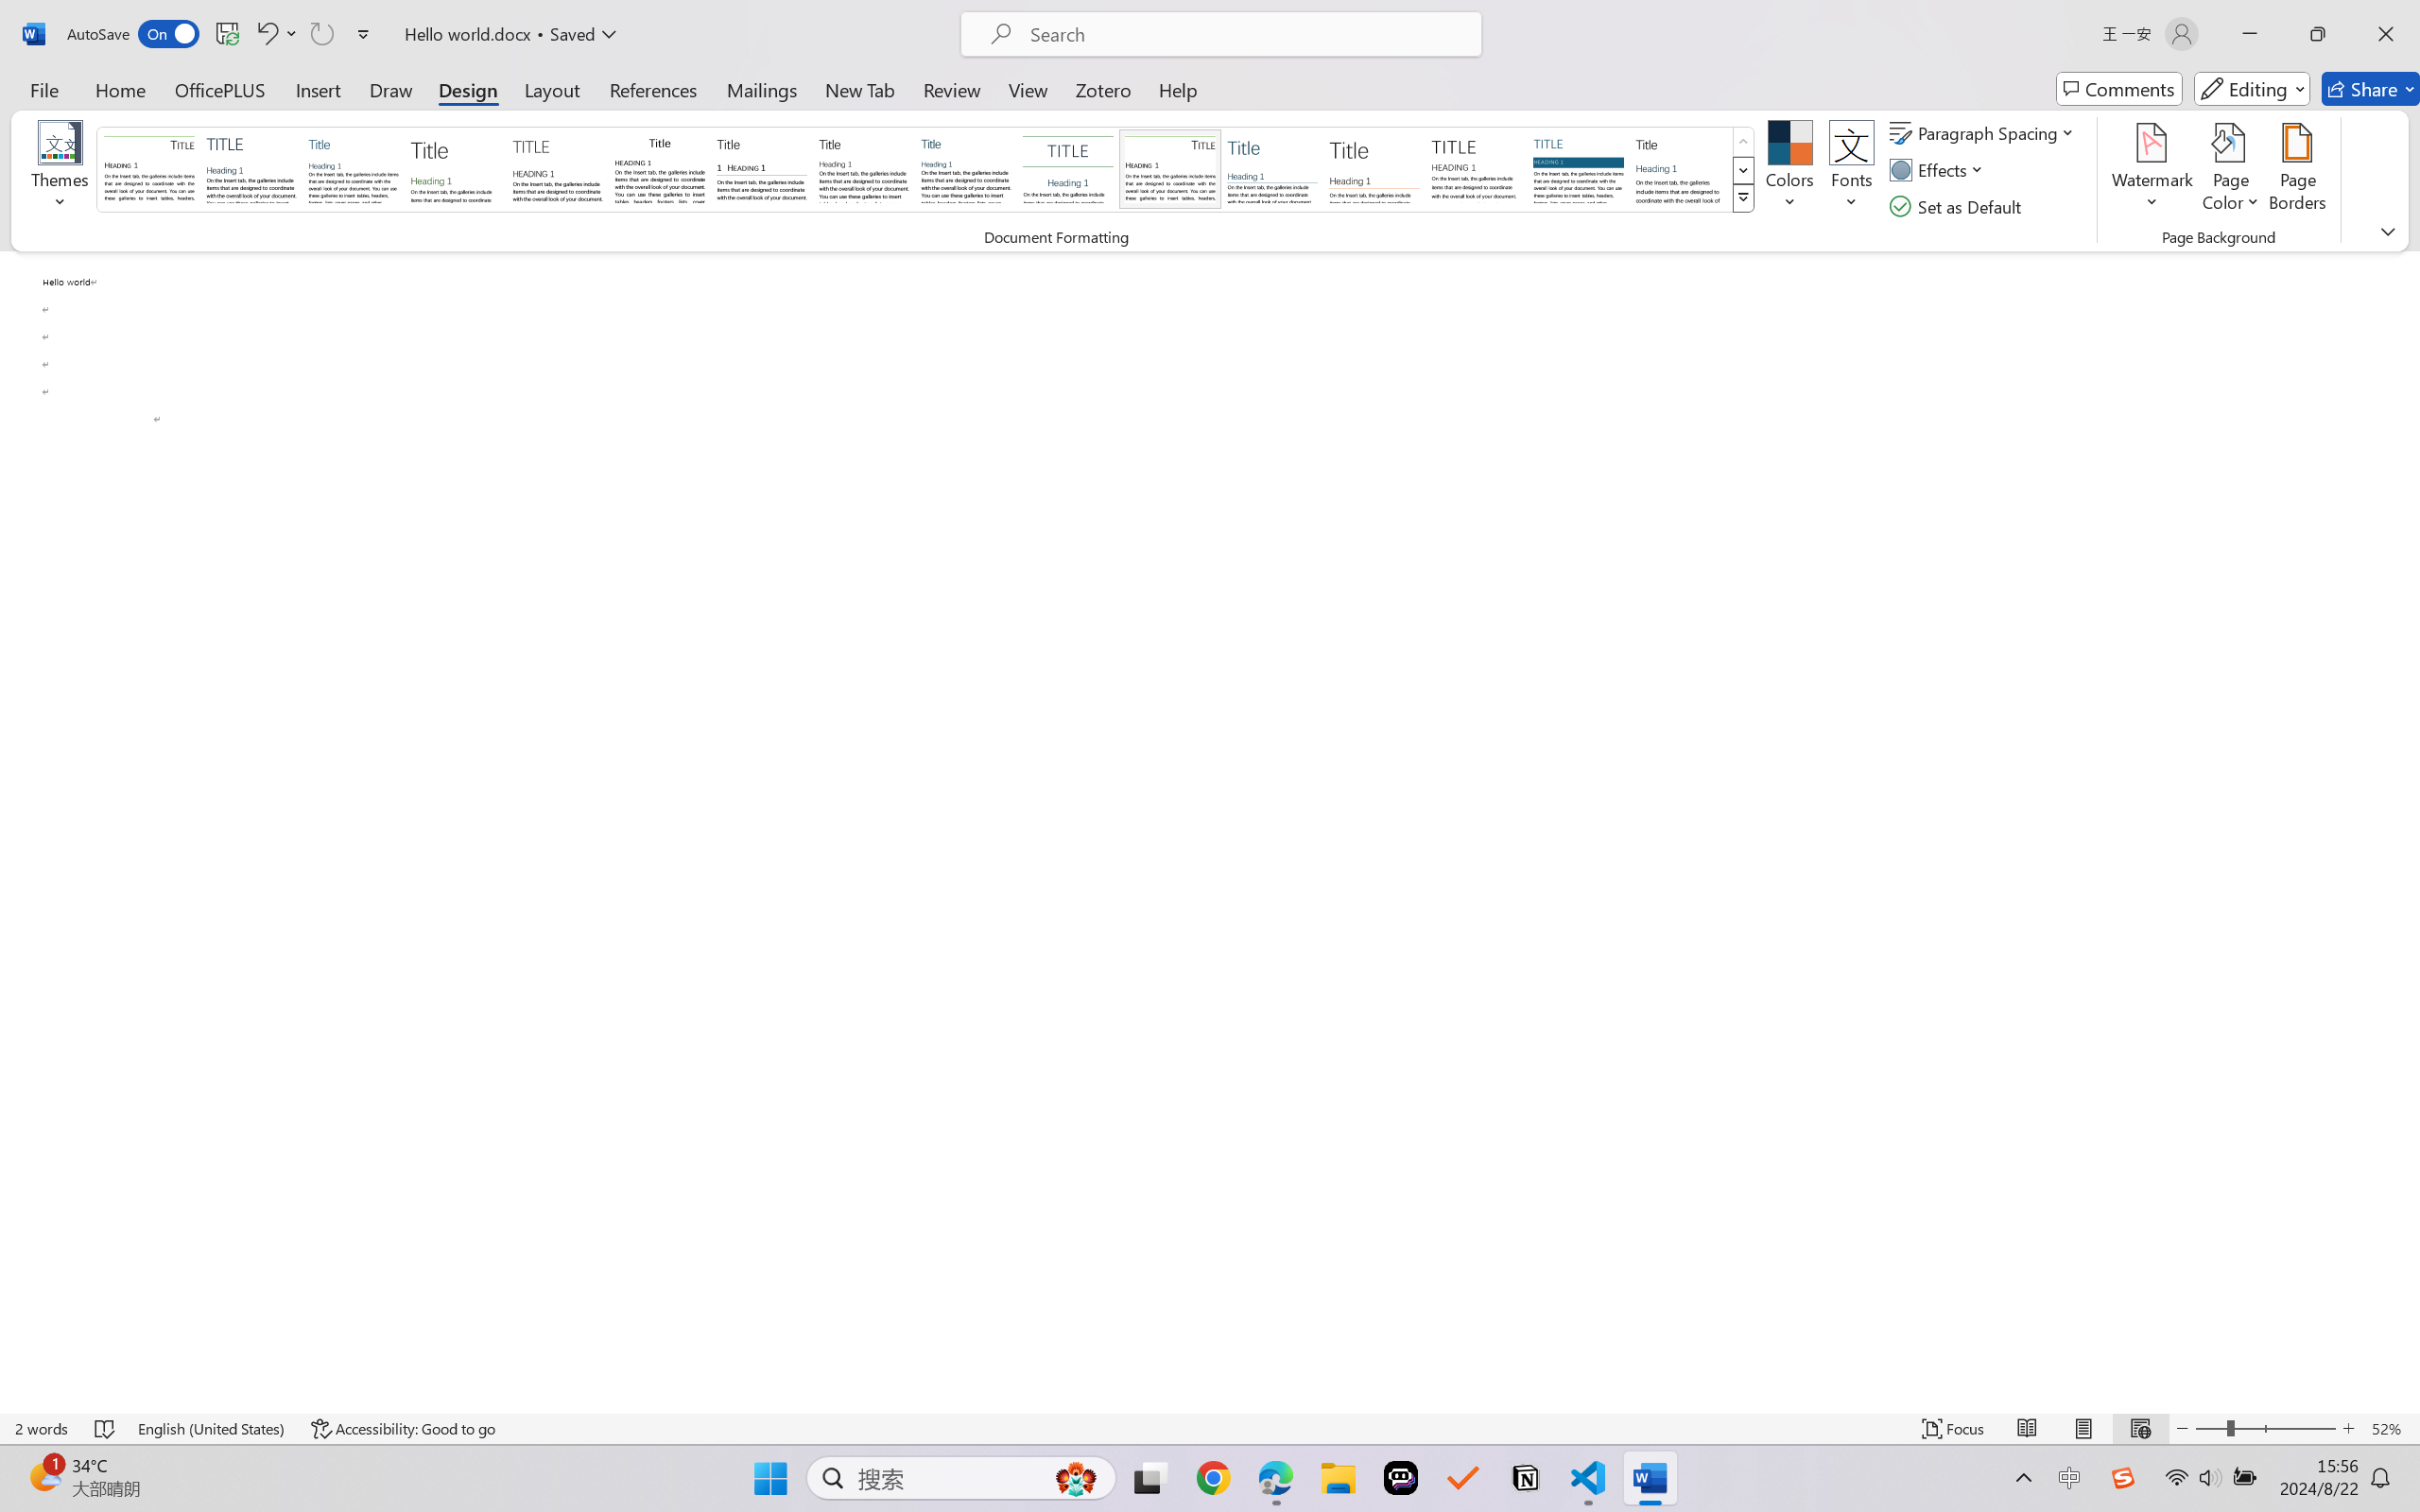  What do you see at coordinates (1743, 170) in the screenshot?
I see `Row Down` at bounding box center [1743, 170].